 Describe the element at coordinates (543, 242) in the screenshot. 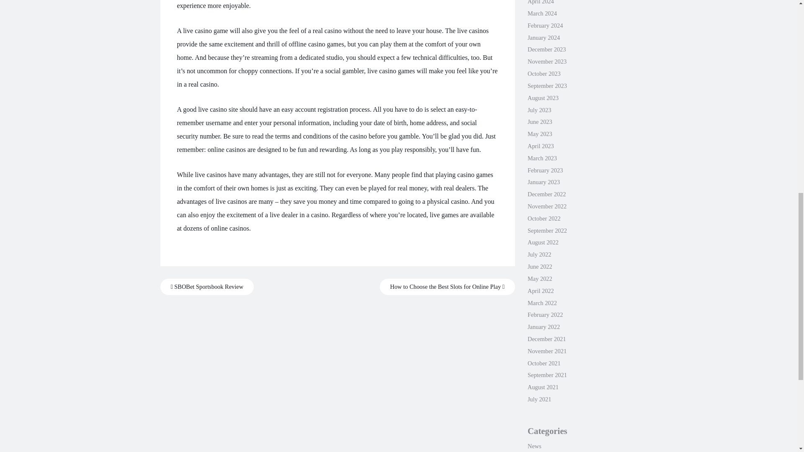

I see `August 2022` at that location.